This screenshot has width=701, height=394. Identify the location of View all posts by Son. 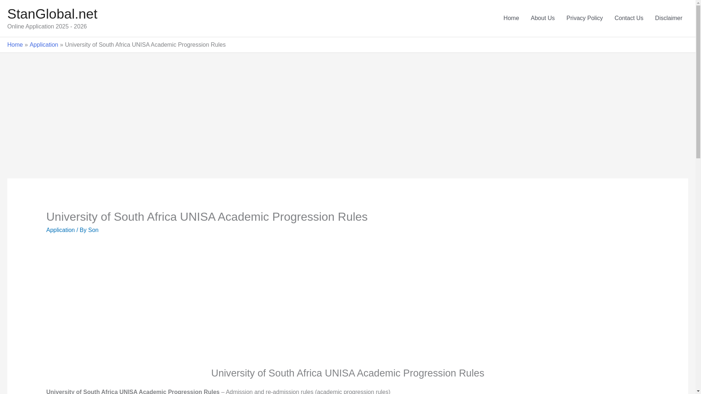
(93, 230).